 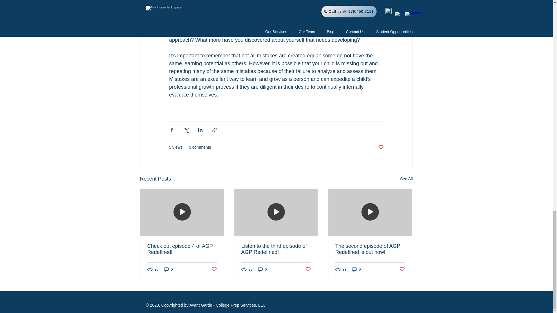 I want to click on Post not marked as liked, so click(x=308, y=269).